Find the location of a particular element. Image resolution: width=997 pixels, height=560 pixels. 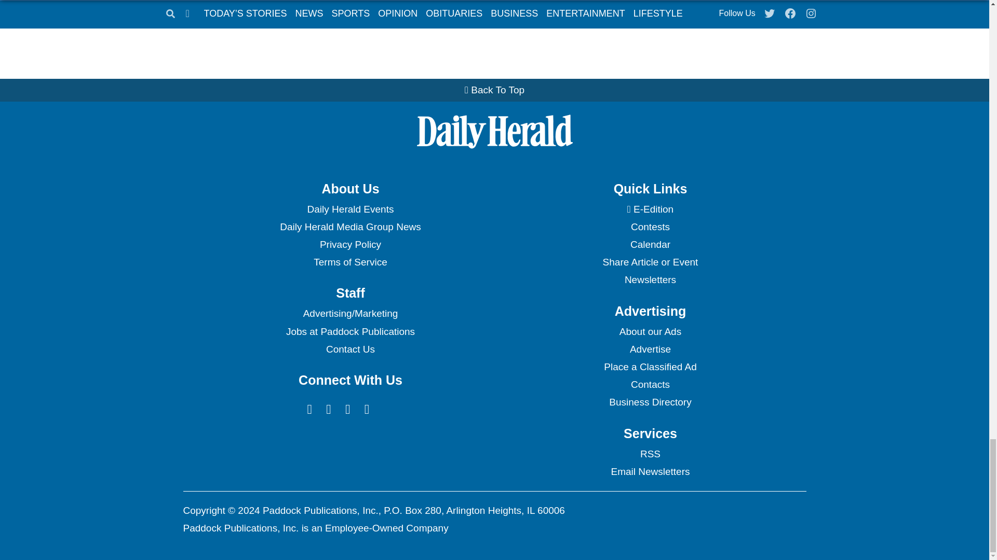

Privacy Policy is located at coordinates (350, 245).